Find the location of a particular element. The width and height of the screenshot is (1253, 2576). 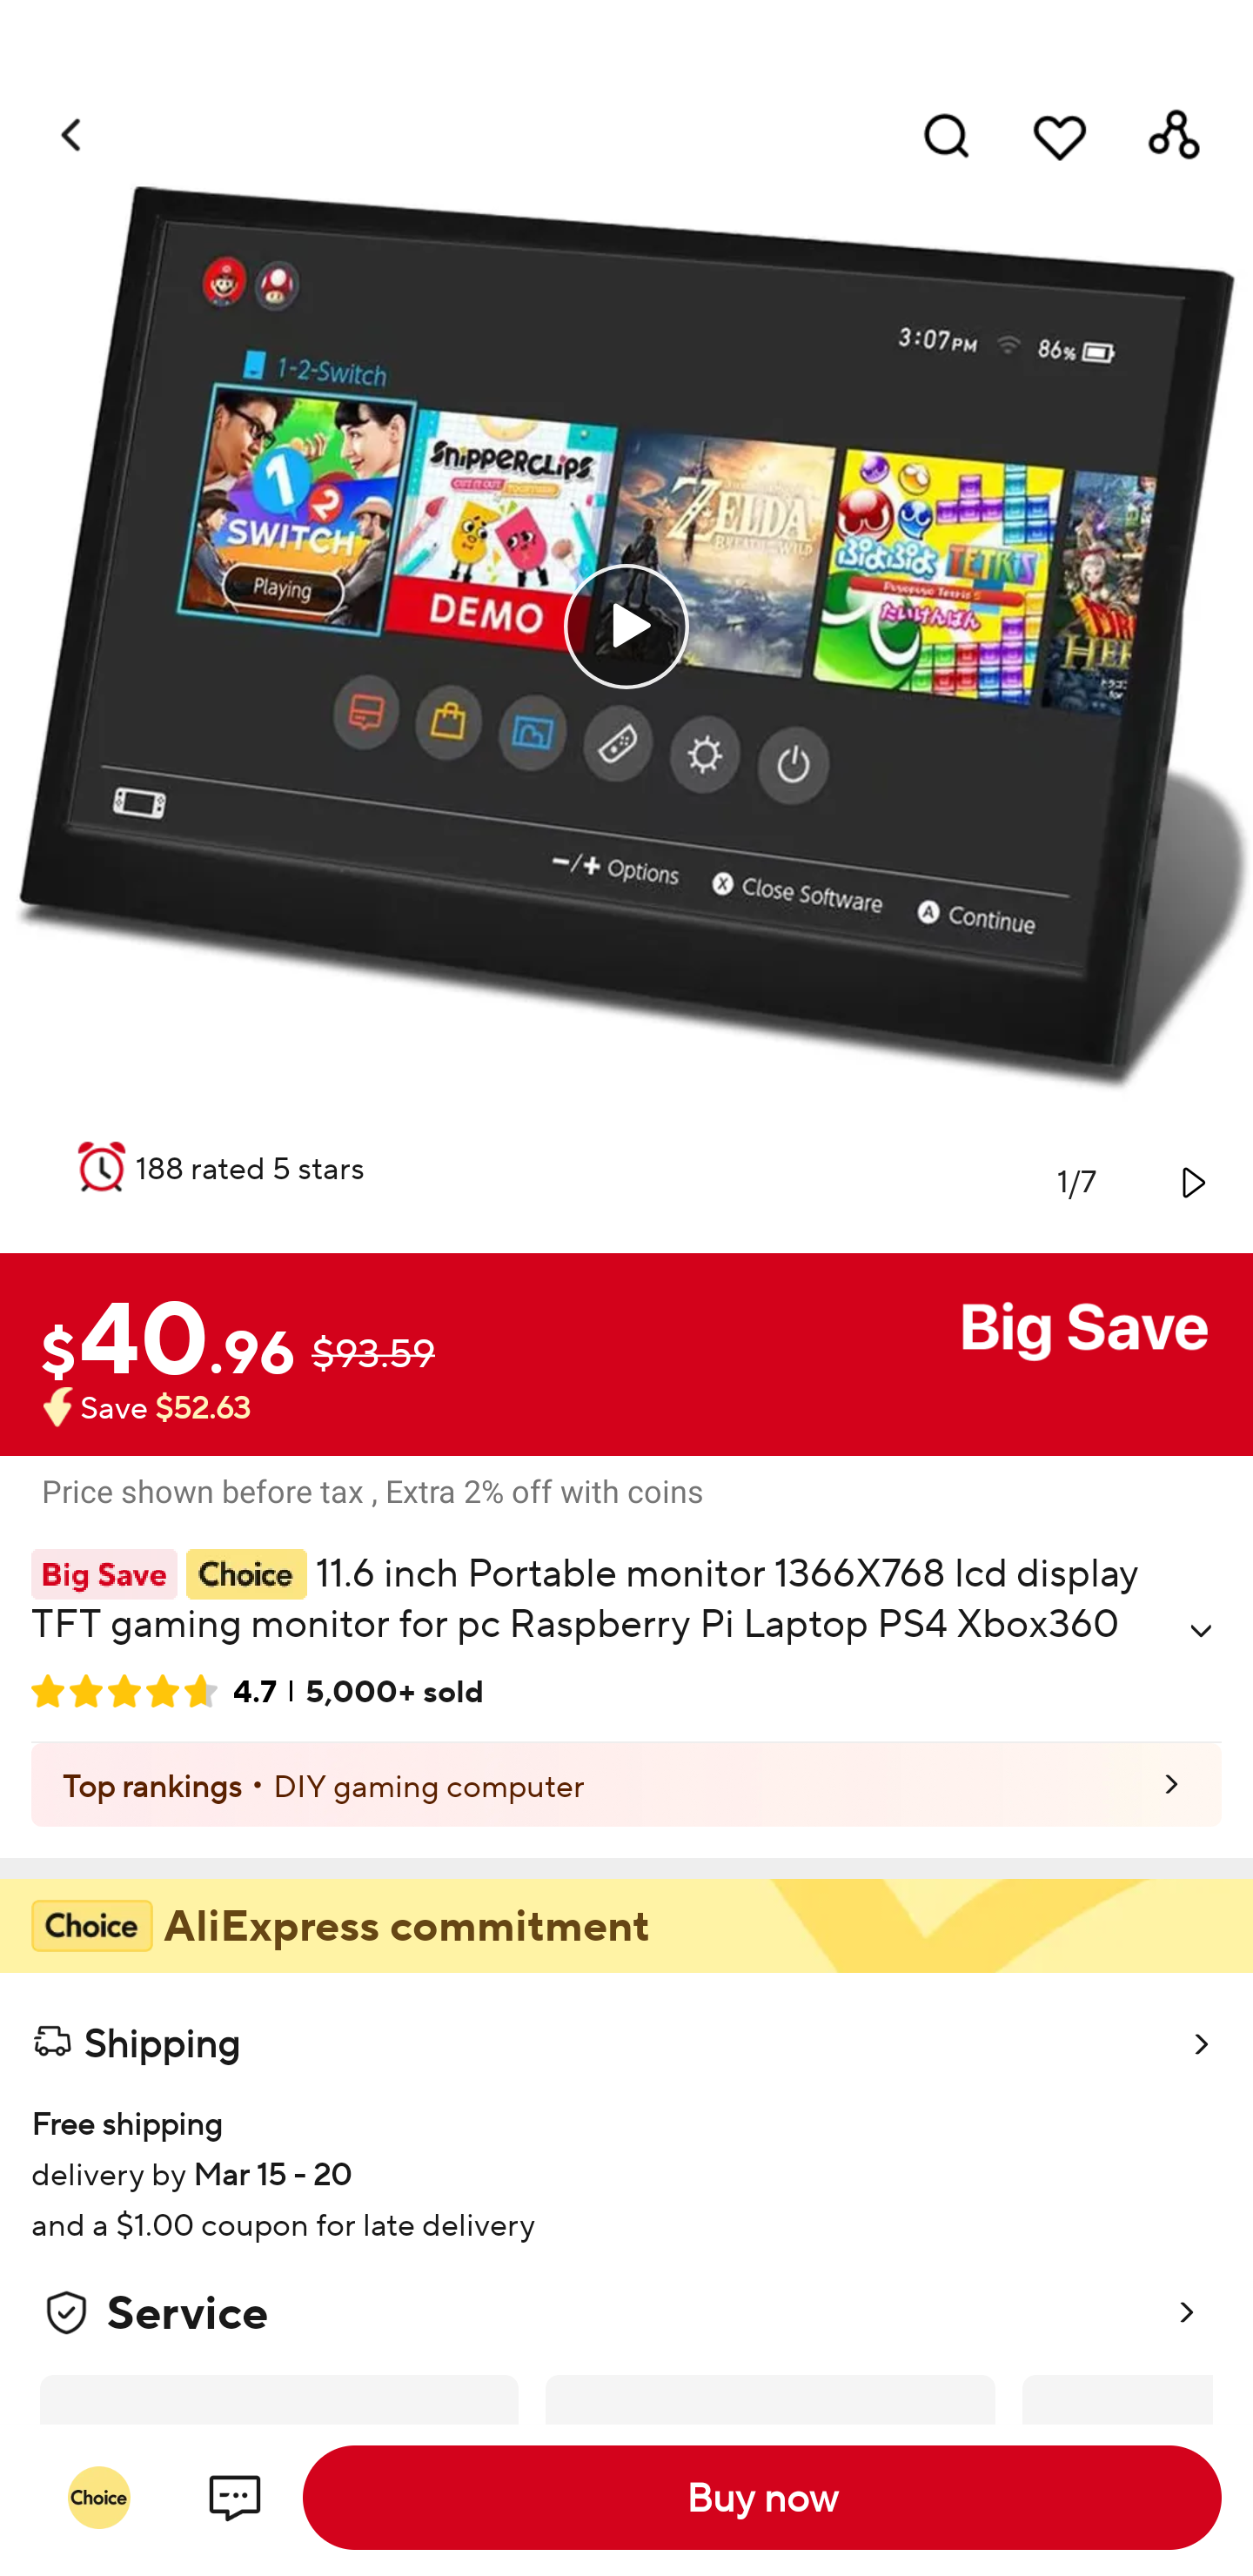

0.0 is located at coordinates (626, 626).